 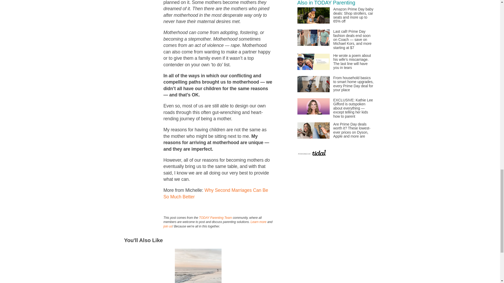 I want to click on Why Second Marriages Can Be So Much Better, so click(x=216, y=193).